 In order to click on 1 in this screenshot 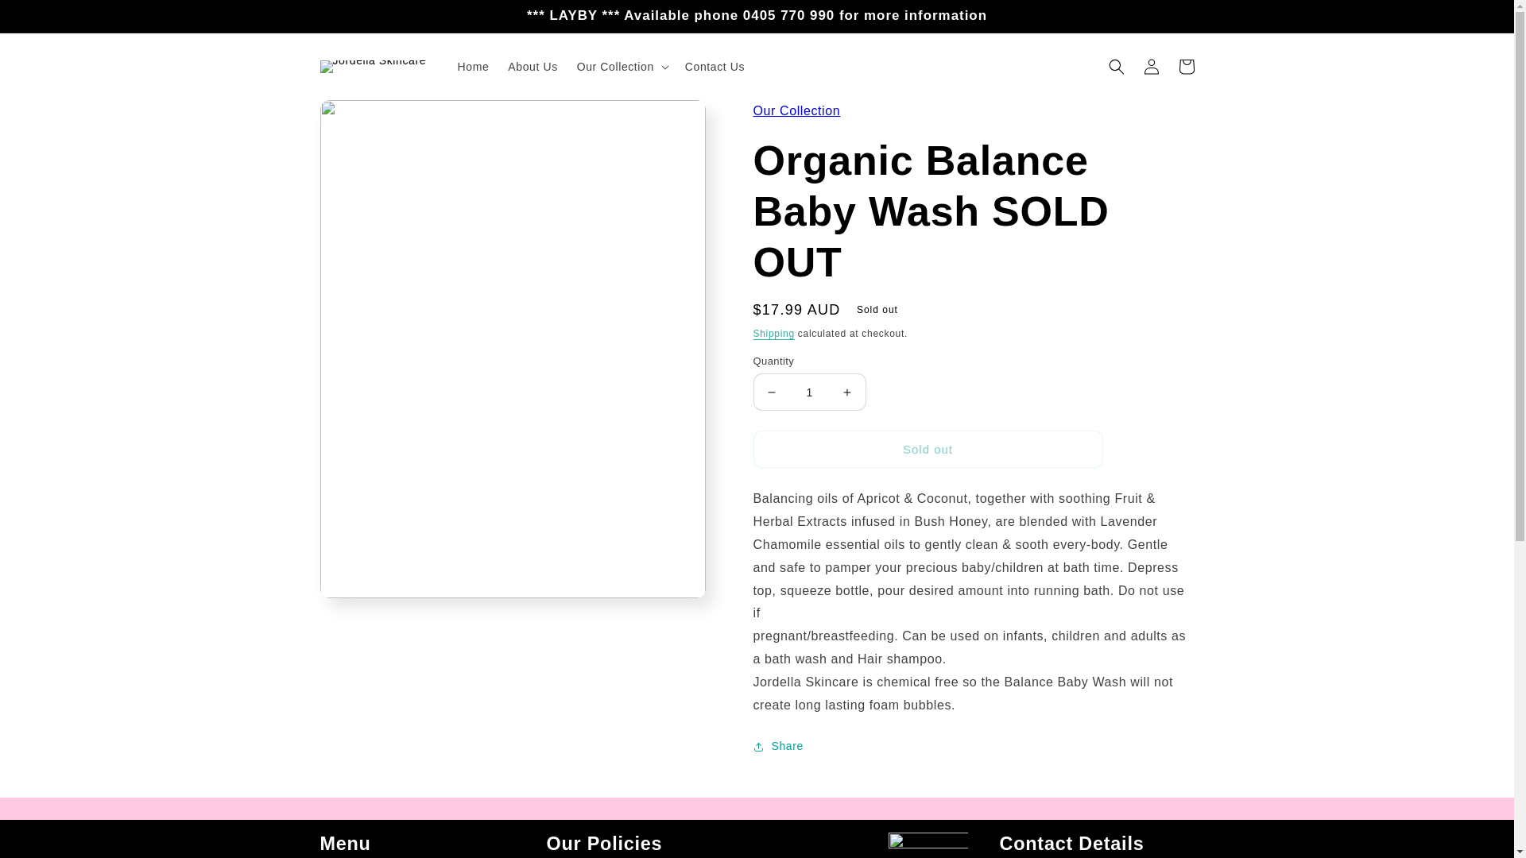, I will do `click(810, 392)`.